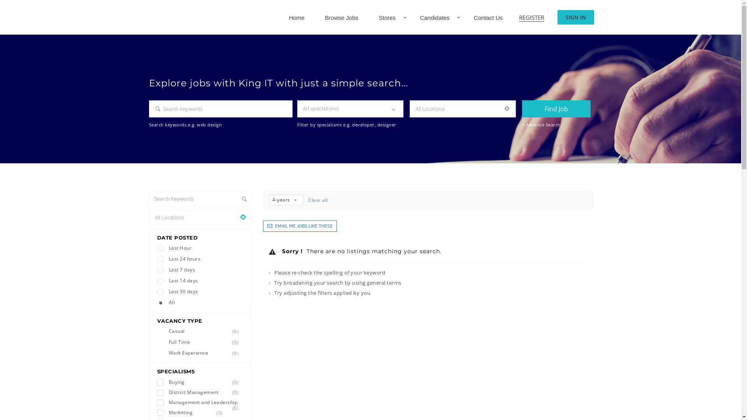  Describe the element at coordinates (342, 18) in the screenshot. I see `Browse Jobs` at that location.